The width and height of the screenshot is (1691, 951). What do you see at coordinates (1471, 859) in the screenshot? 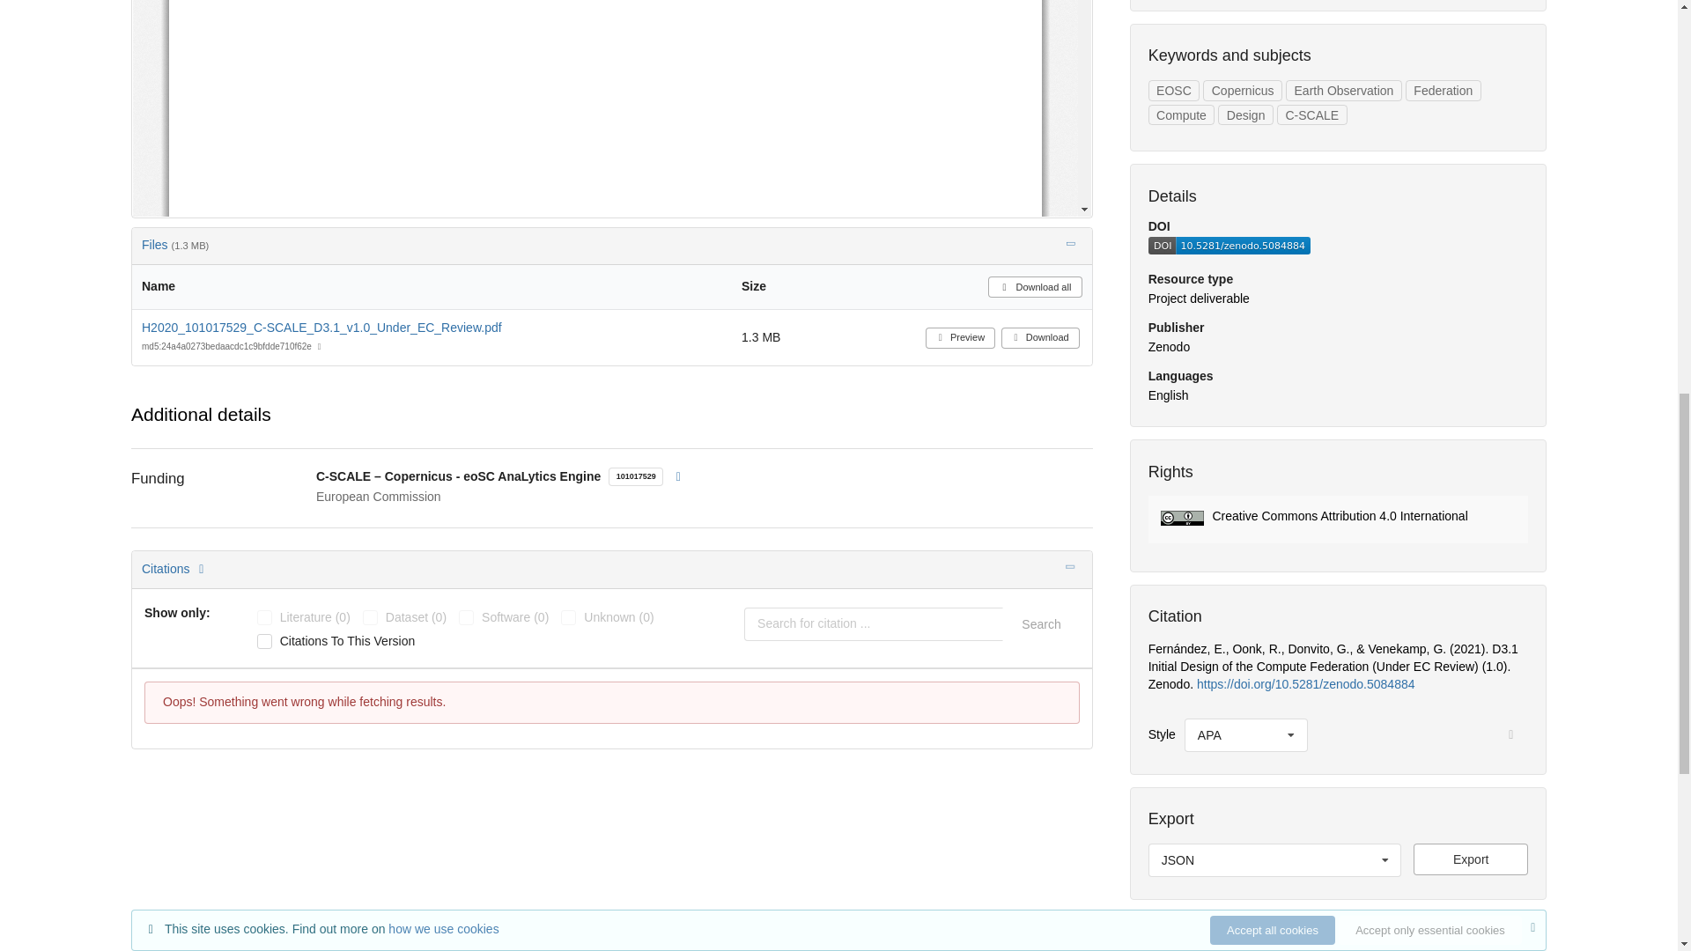
I see `Download file` at bounding box center [1471, 859].